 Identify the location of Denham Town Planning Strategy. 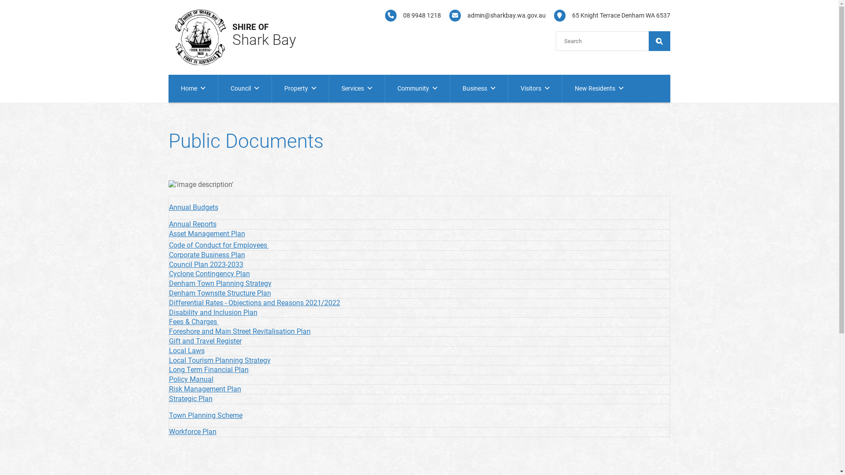
(220, 283).